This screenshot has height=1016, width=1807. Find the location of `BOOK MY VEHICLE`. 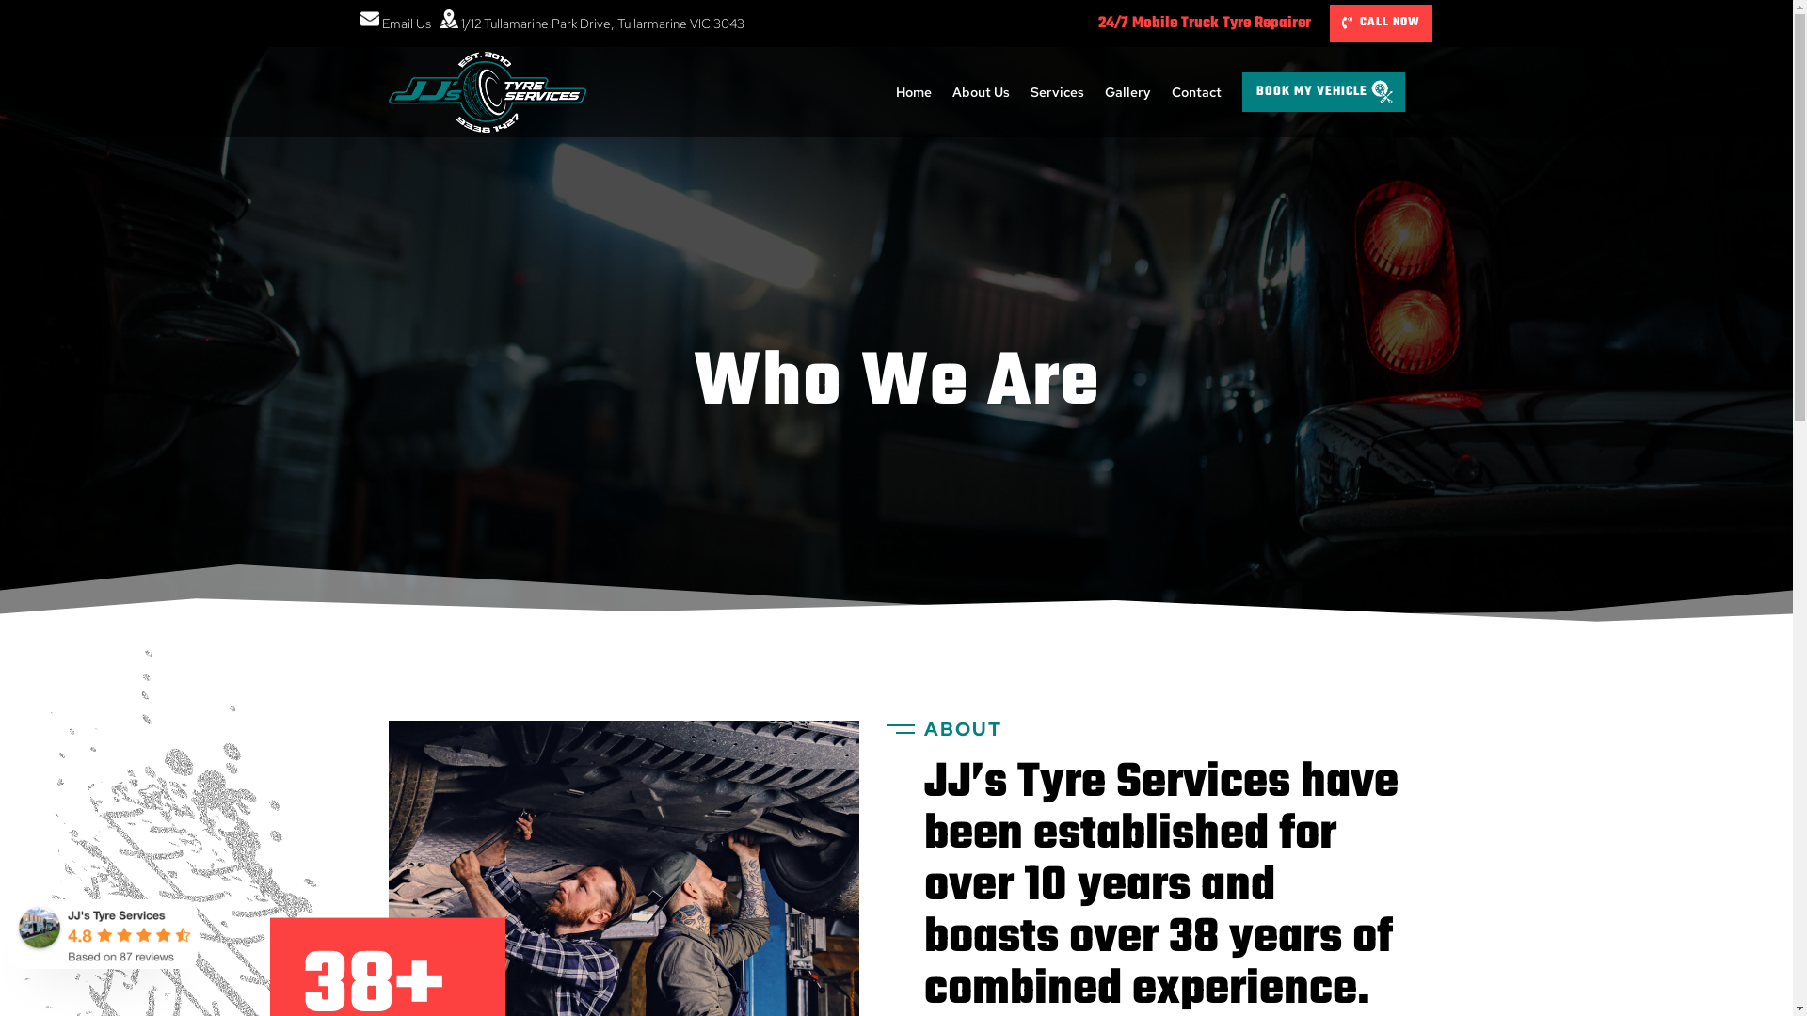

BOOK MY VEHICLE is located at coordinates (1323, 92).